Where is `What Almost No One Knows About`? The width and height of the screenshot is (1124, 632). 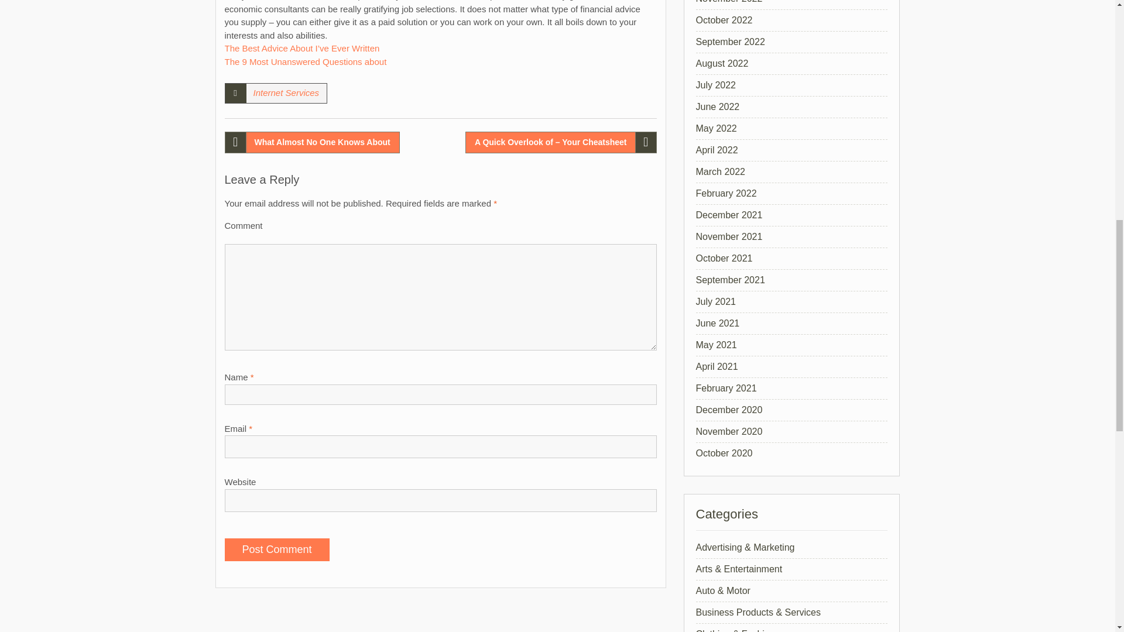
What Almost No One Knows About is located at coordinates (313, 142).